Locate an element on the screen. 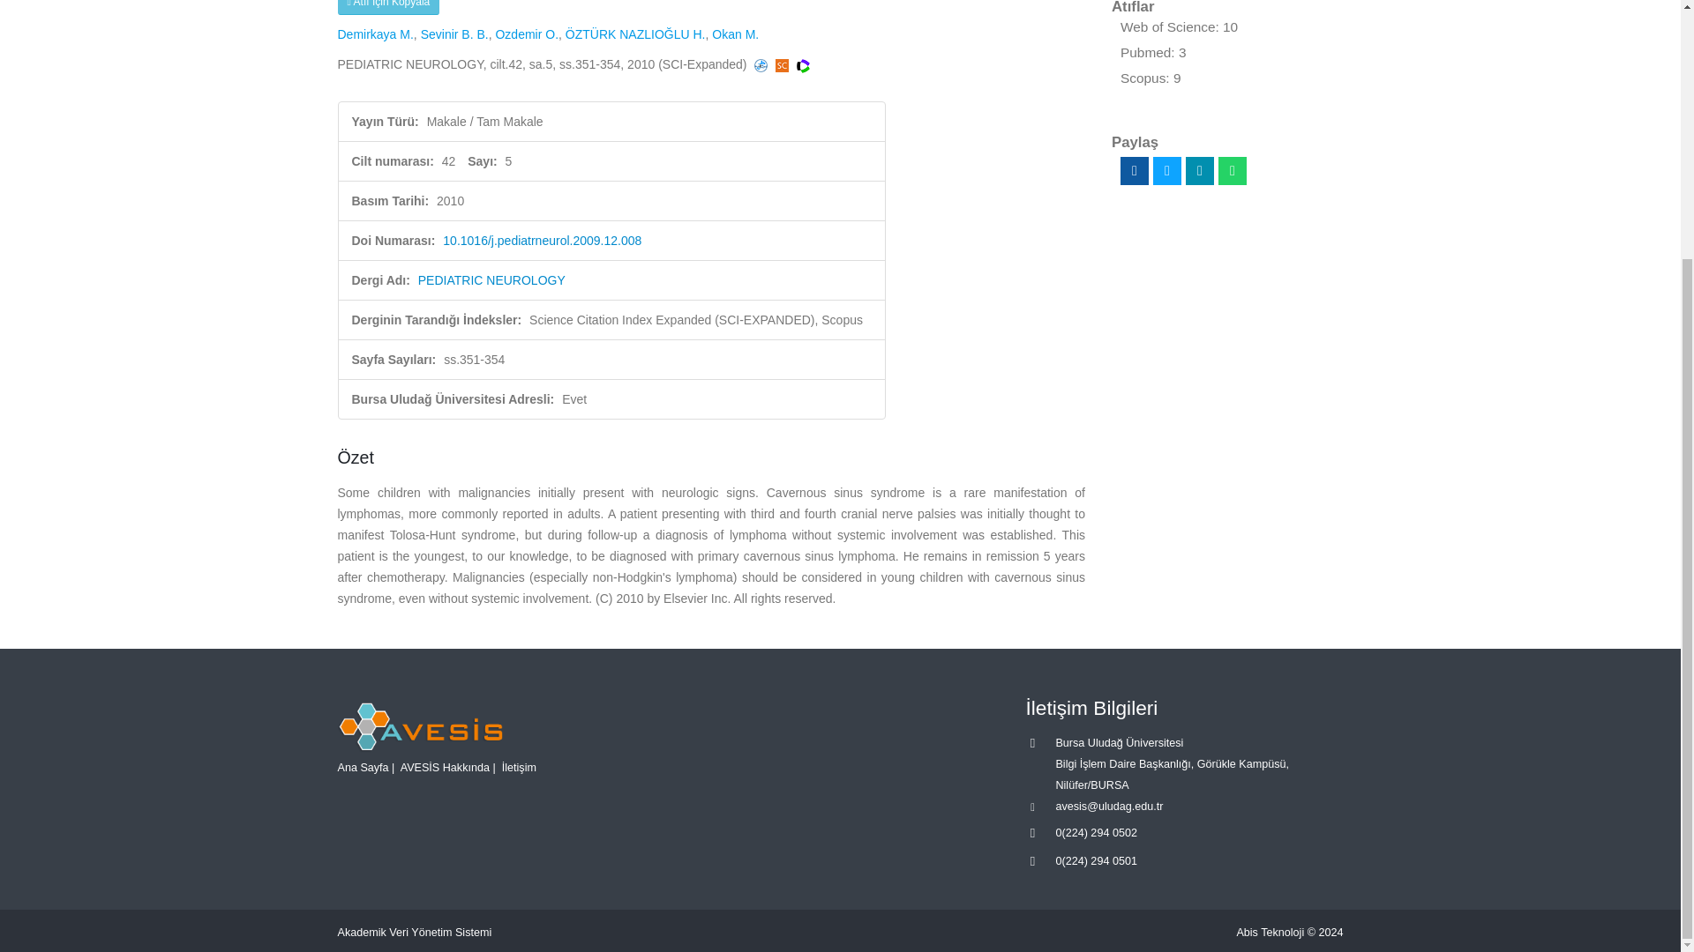 The image size is (1694, 952). Sevinir B. B. is located at coordinates (454, 34).